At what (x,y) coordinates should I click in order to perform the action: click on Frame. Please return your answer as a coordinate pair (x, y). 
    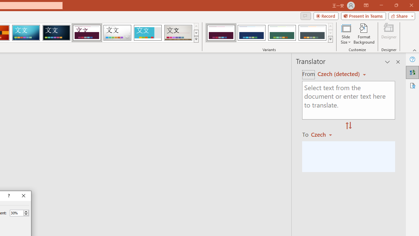
    Looking at the image, I should click on (147, 33).